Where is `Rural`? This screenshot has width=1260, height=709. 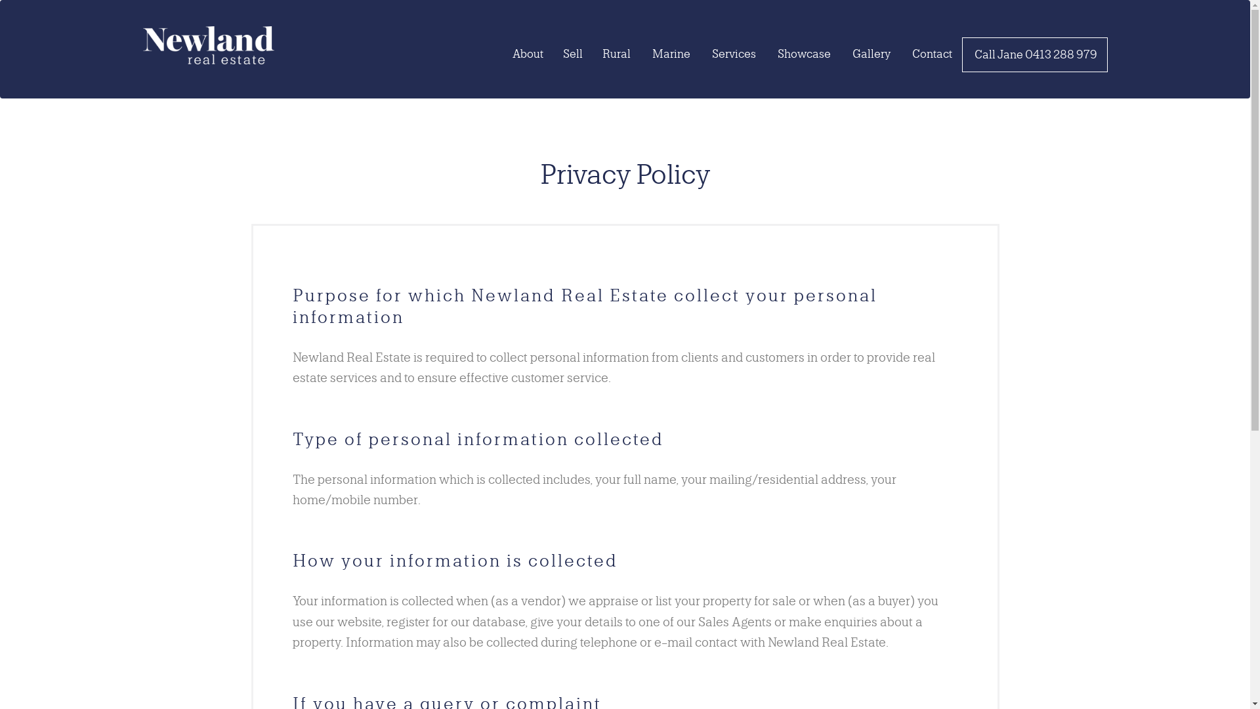 Rural is located at coordinates (616, 54).